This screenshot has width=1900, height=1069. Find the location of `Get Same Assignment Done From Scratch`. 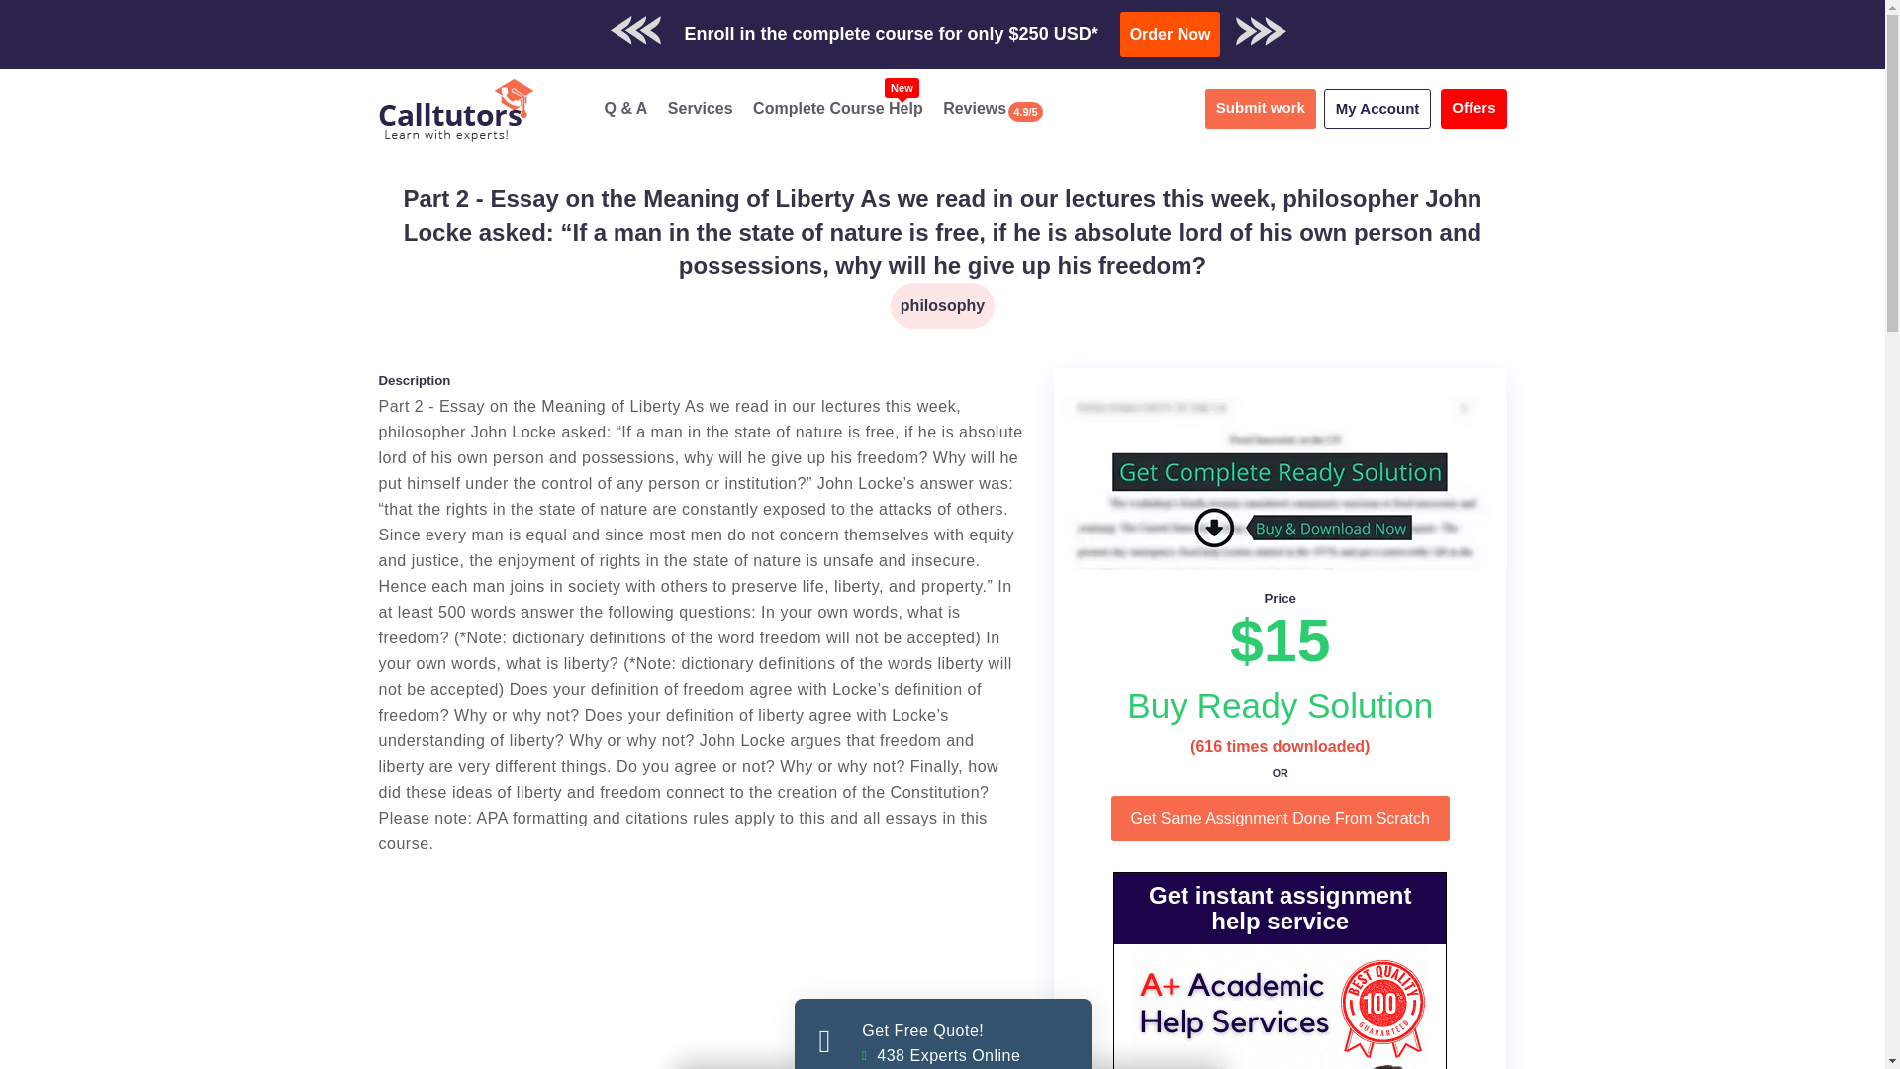

Get Same Assignment Done From Scratch is located at coordinates (1377, 108).